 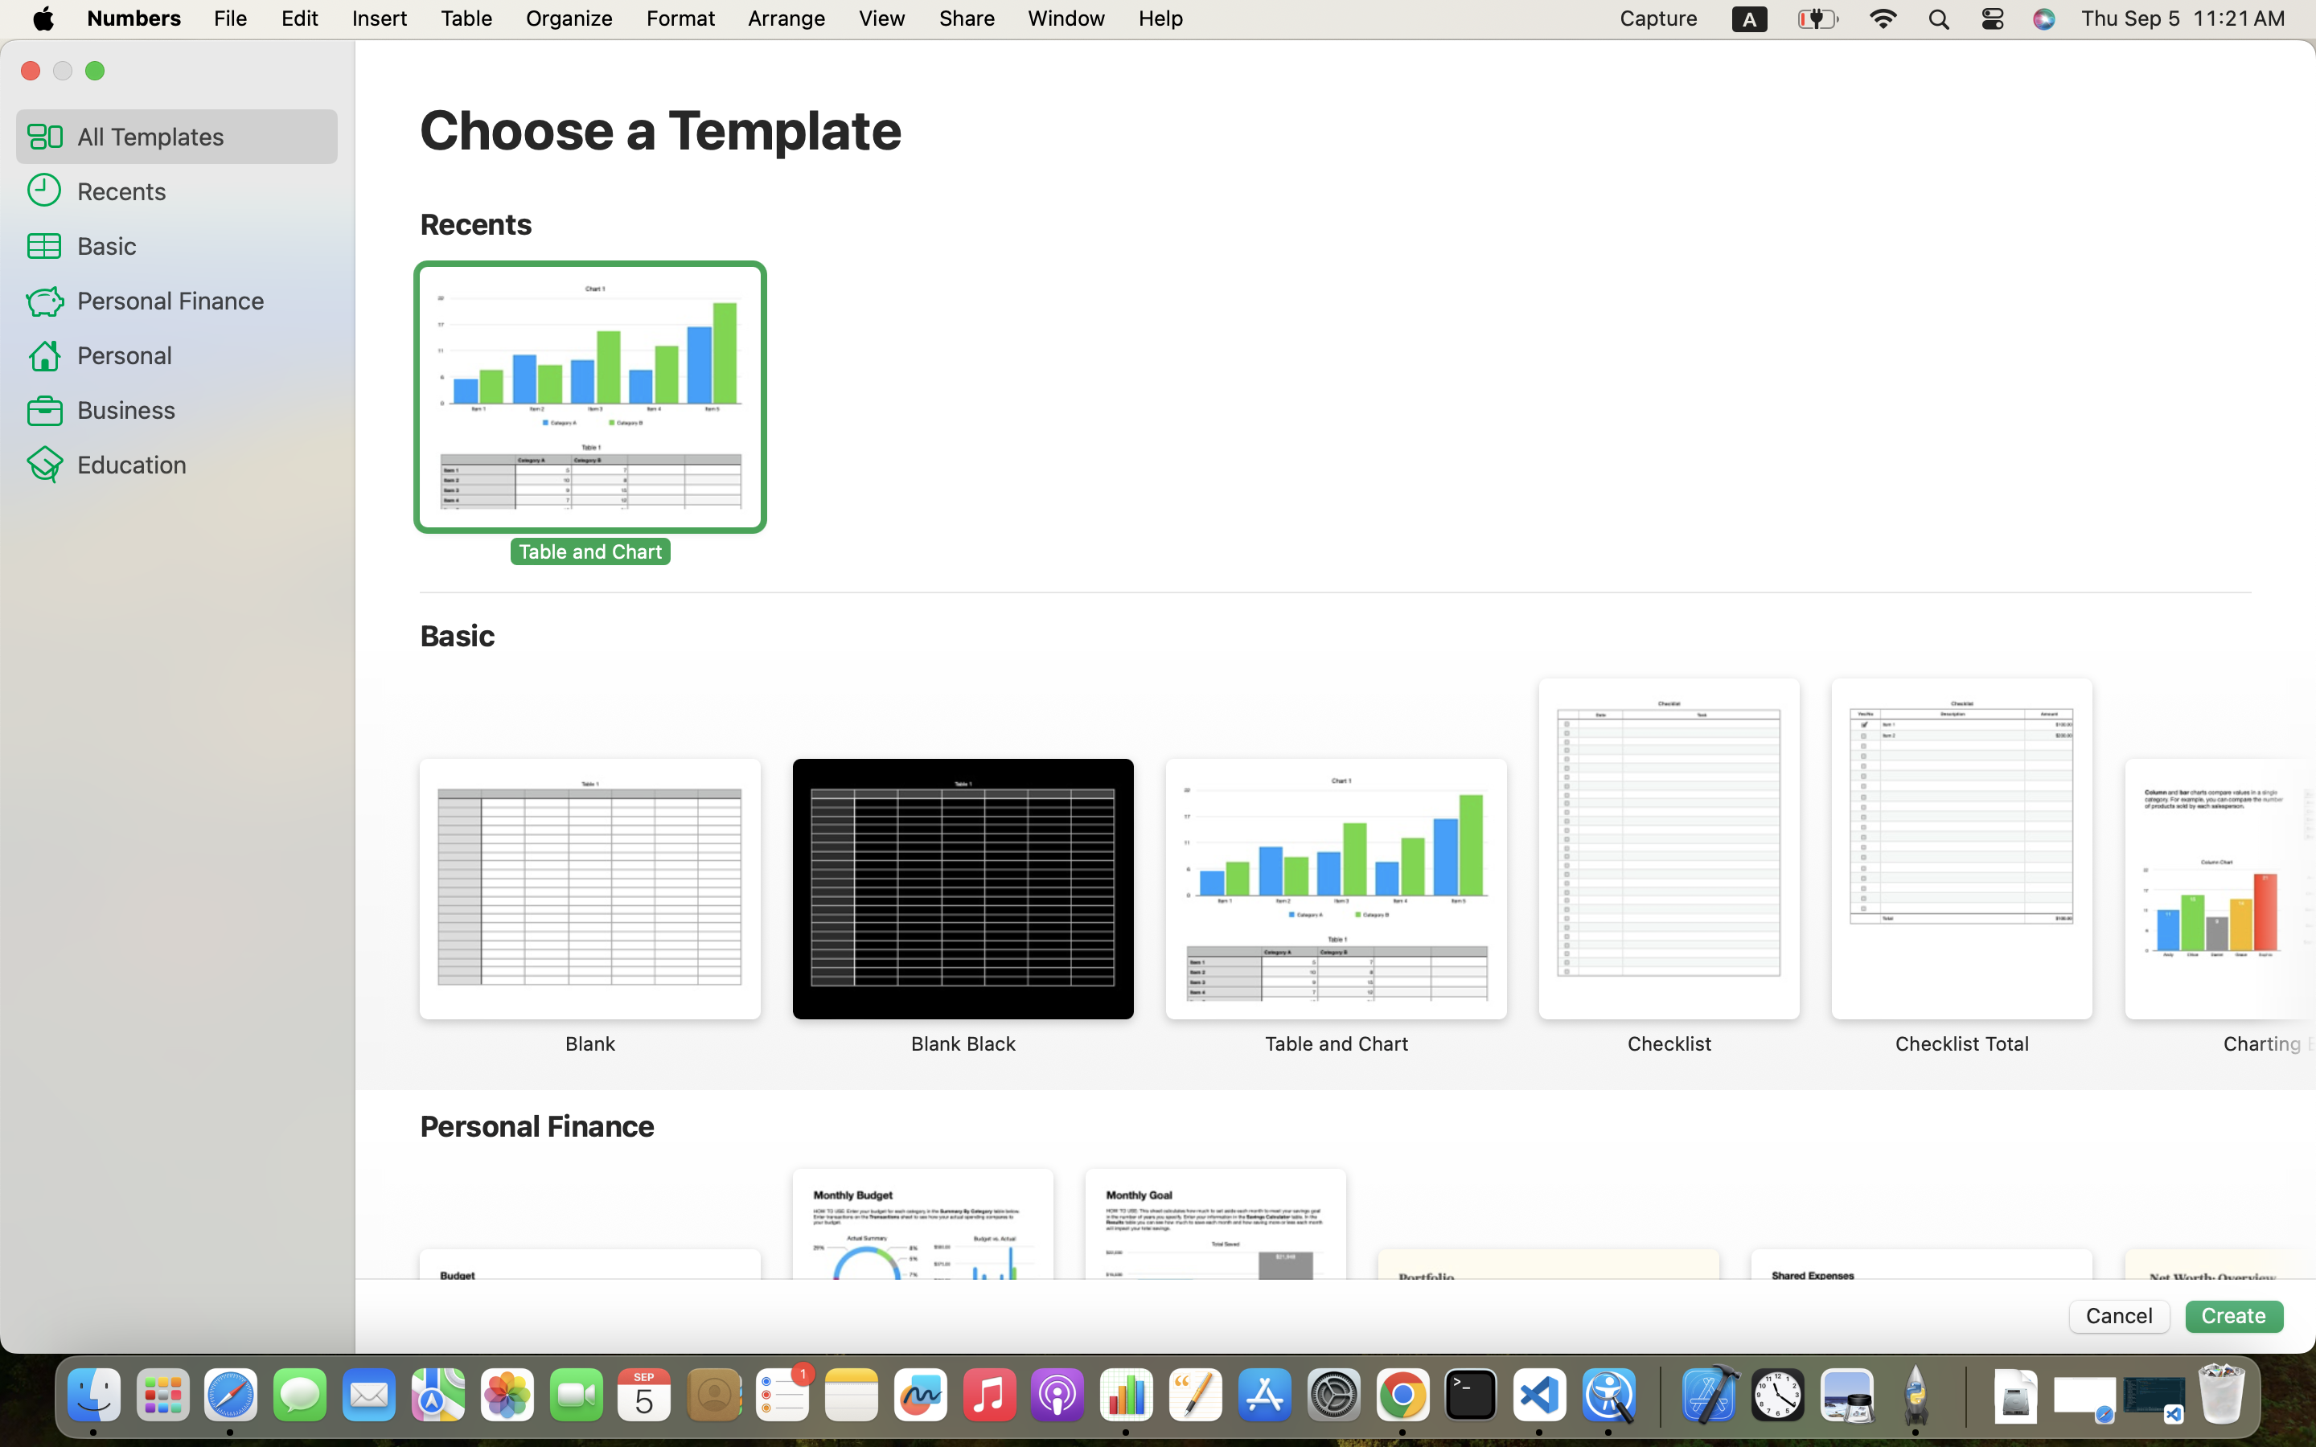 I want to click on Personal, so click(x=201, y=354).